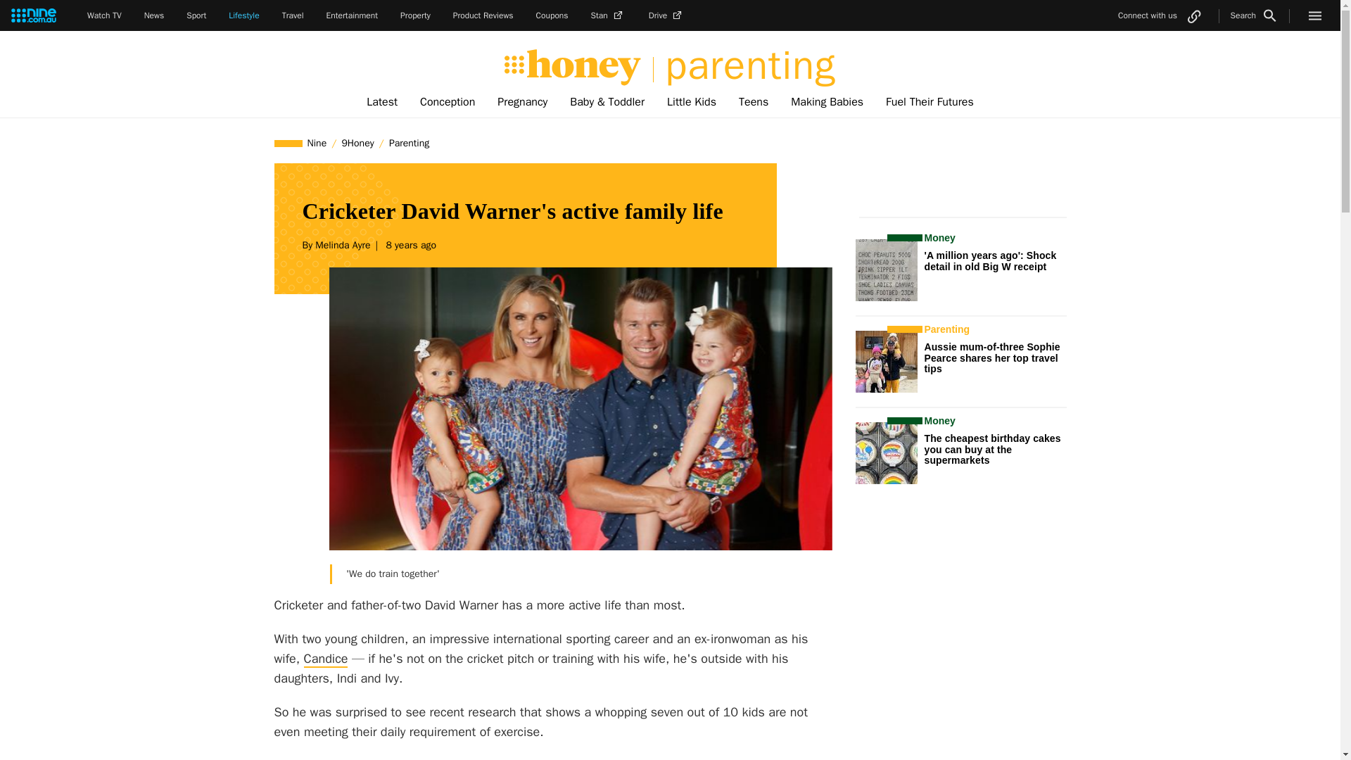 This screenshot has height=760, width=1351. Describe the element at coordinates (826, 102) in the screenshot. I see `Making Babies` at that location.